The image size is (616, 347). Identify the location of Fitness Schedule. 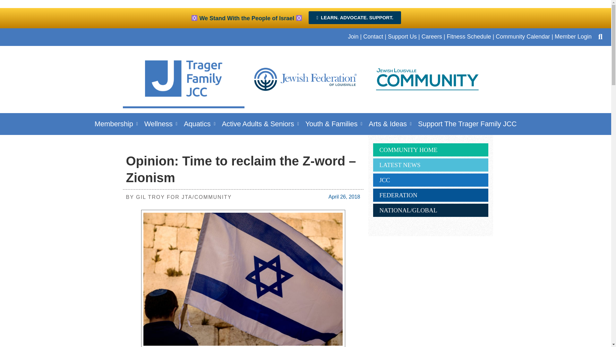
(469, 37).